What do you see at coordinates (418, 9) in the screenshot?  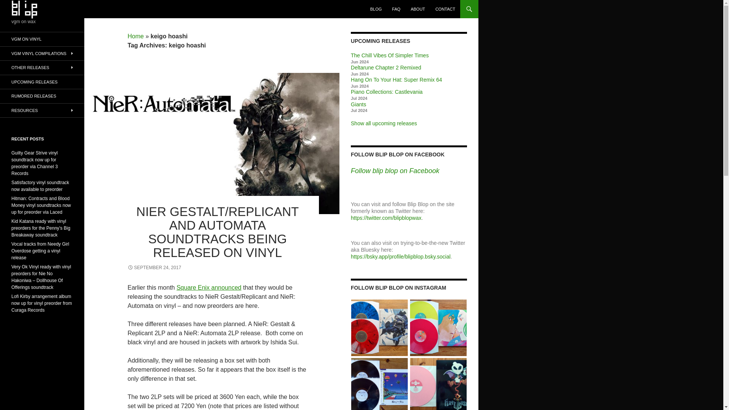 I see `ABOUT` at bounding box center [418, 9].